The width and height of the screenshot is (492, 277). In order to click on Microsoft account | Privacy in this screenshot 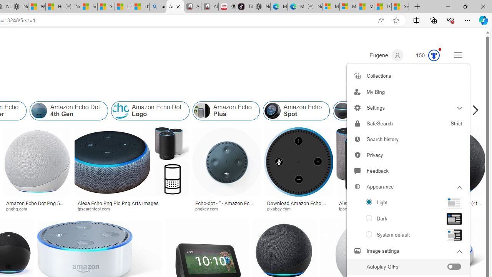, I will do `click(348, 7)`.